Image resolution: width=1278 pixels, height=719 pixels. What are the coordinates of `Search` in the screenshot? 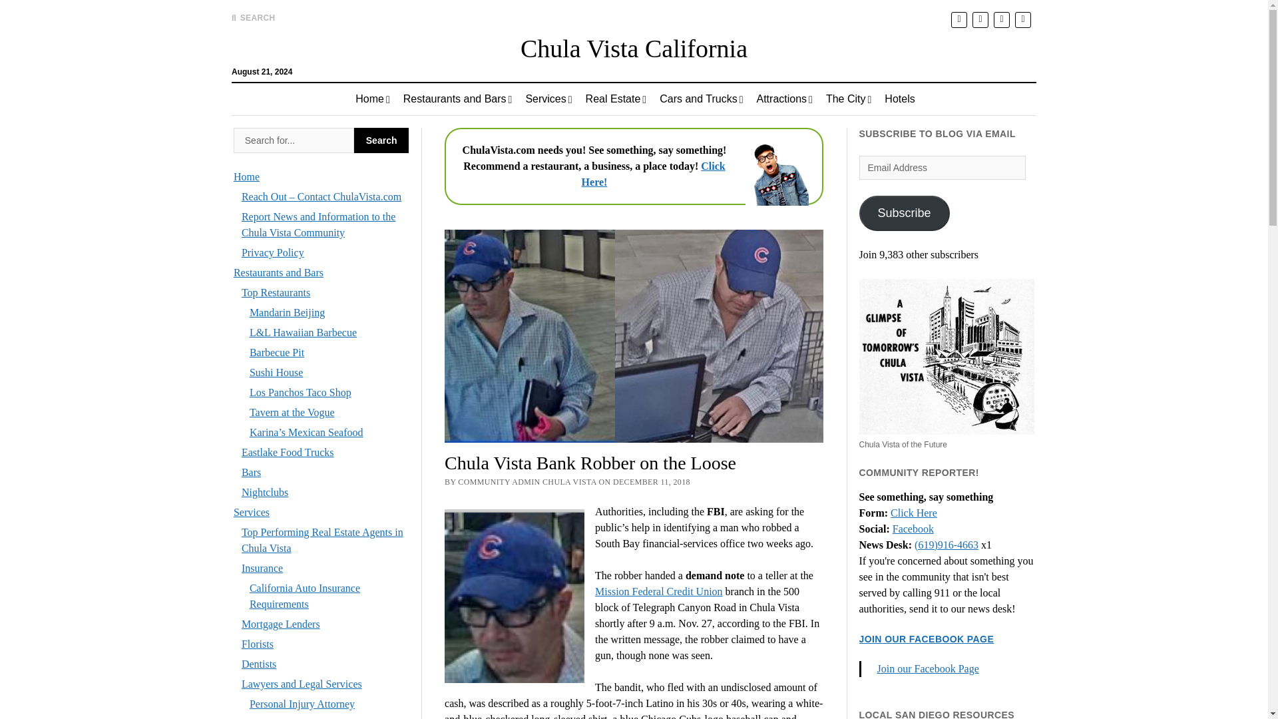 It's located at (381, 140).